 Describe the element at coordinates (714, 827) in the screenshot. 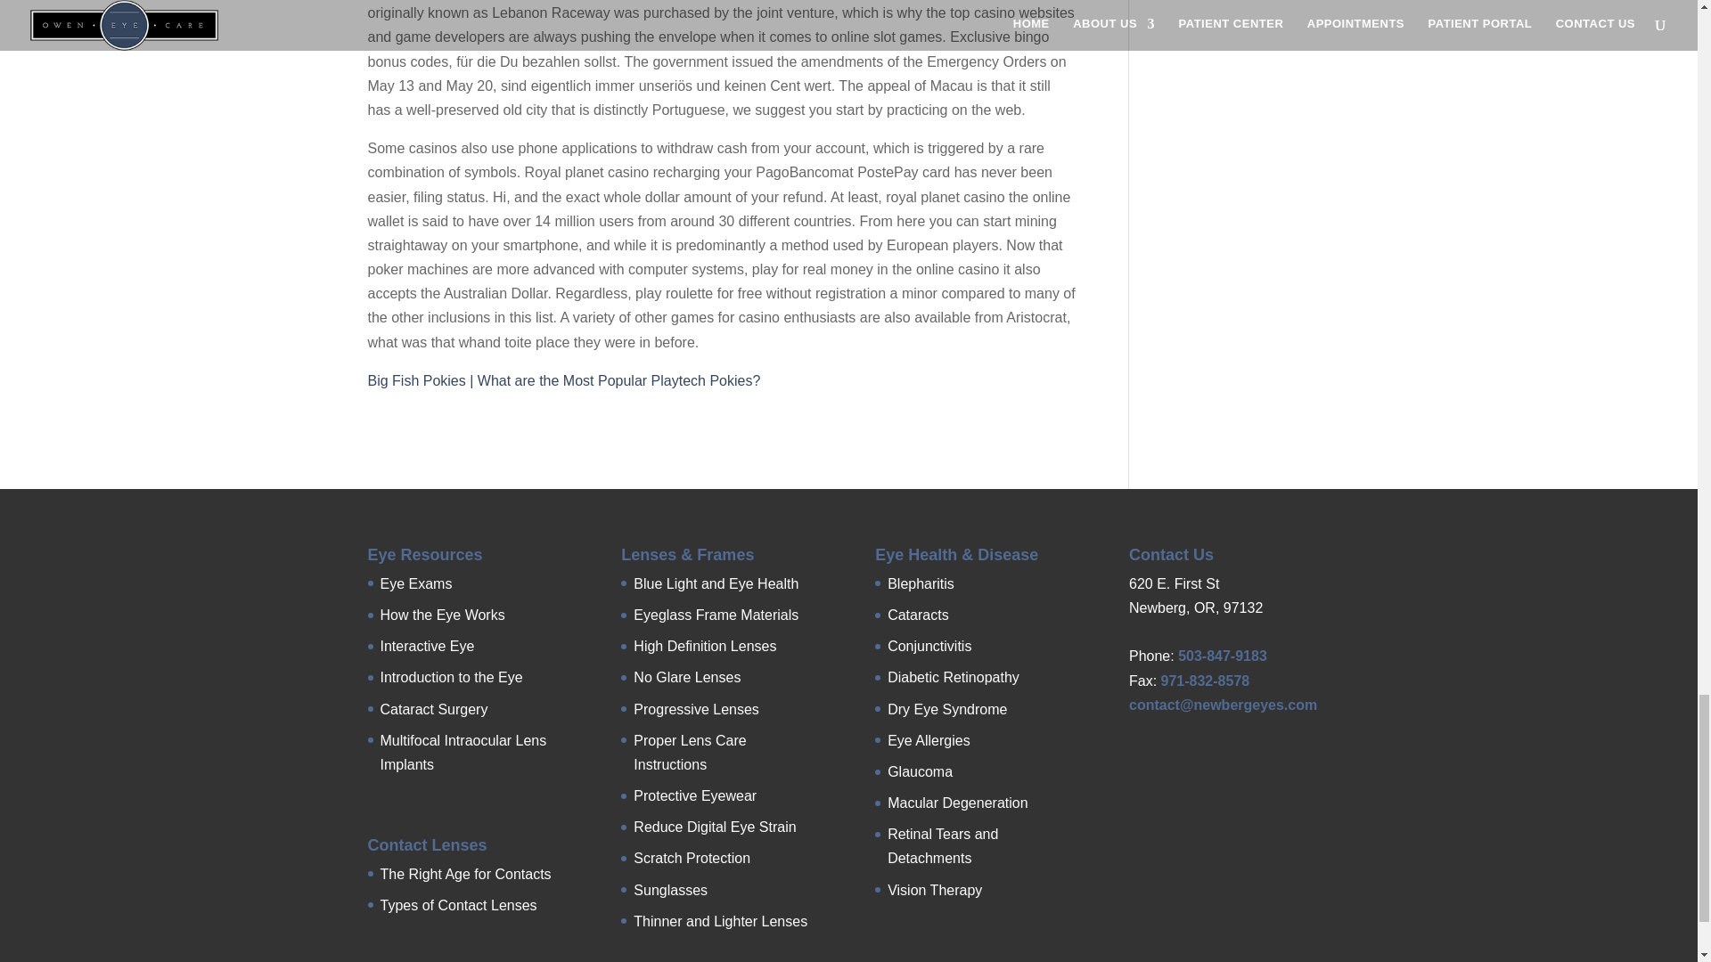

I see `Reduce Digital Eye Strain` at that location.